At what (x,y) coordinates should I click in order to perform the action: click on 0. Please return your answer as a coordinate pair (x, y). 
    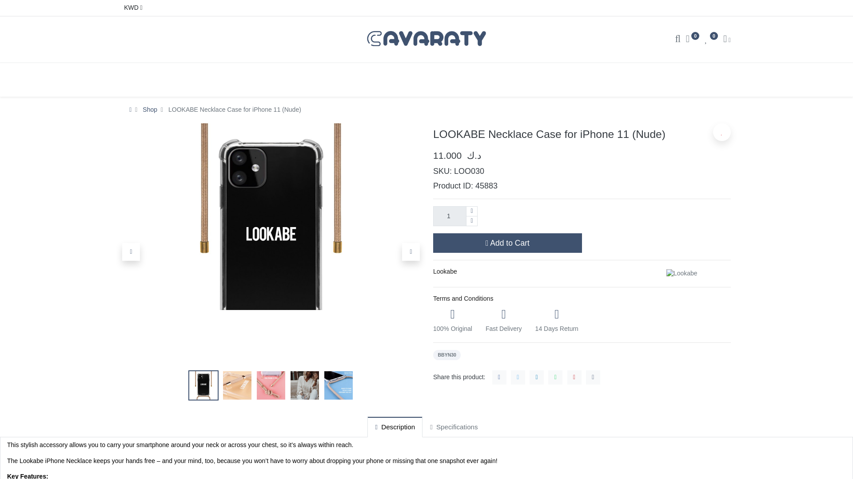
    Looking at the image, I should click on (692, 40).